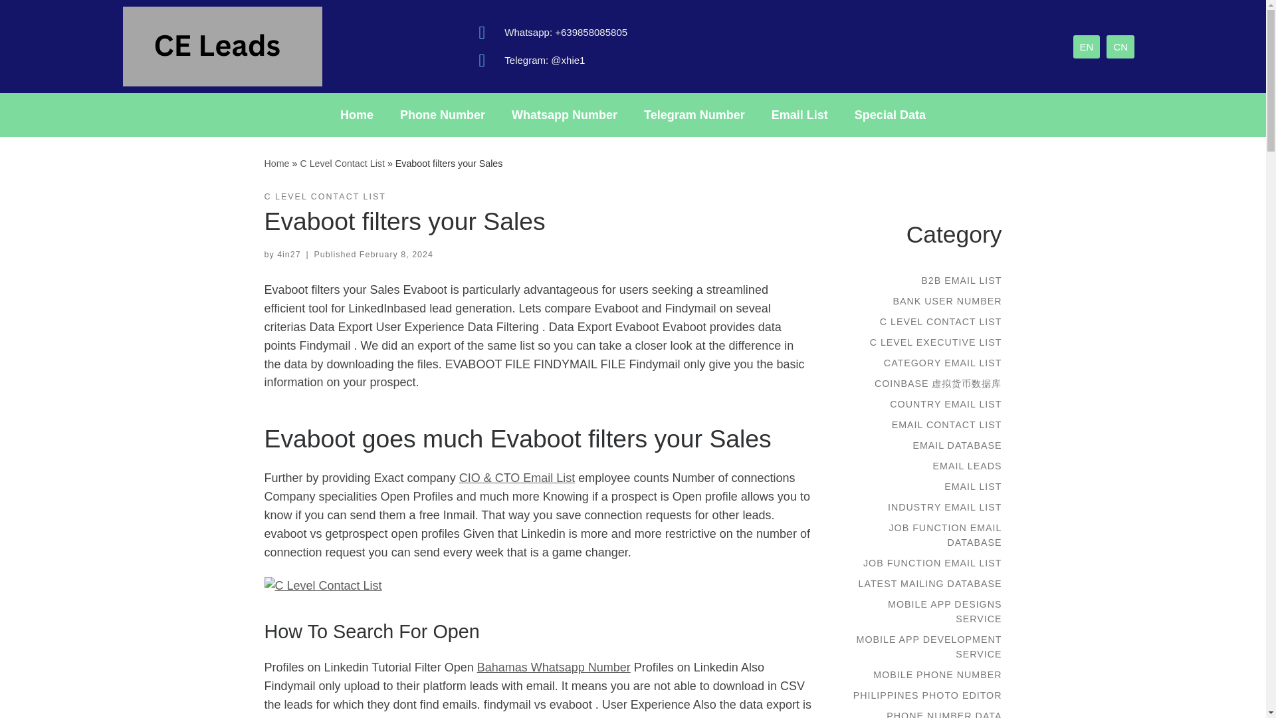 Image resolution: width=1276 pixels, height=718 pixels. What do you see at coordinates (325, 197) in the screenshot?
I see `View all posts in C Level Contact List` at bounding box center [325, 197].